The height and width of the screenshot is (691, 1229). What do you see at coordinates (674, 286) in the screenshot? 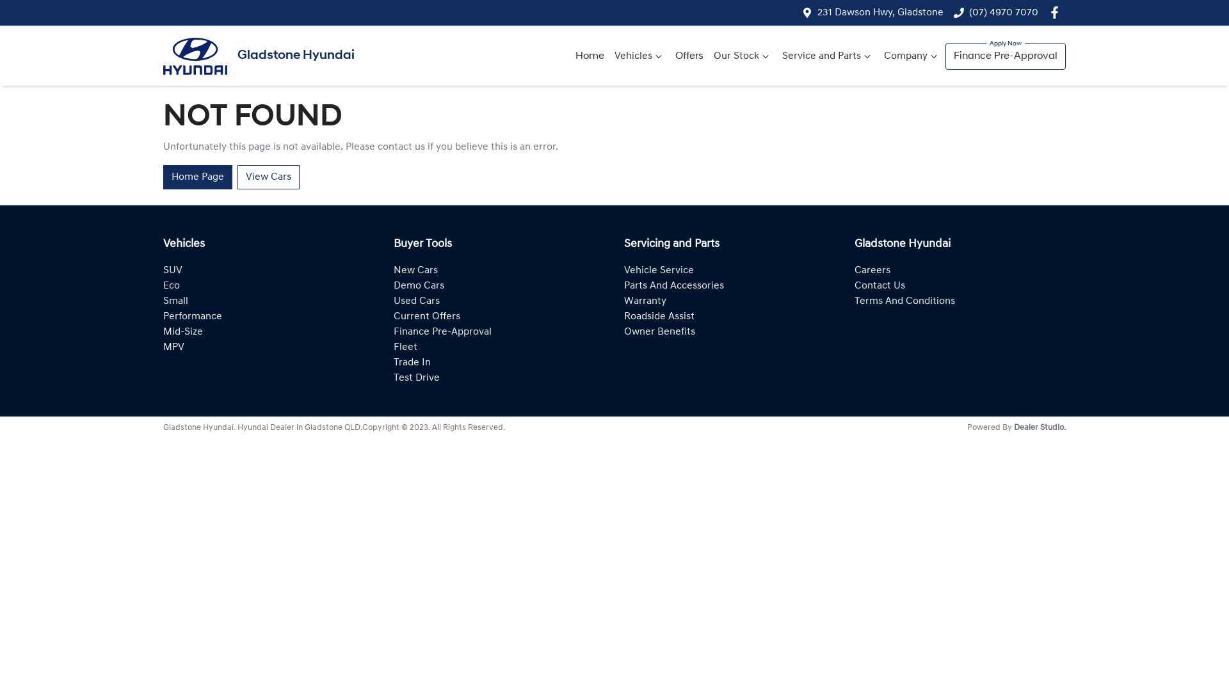
I see `Parts And Accessories` at bounding box center [674, 286].